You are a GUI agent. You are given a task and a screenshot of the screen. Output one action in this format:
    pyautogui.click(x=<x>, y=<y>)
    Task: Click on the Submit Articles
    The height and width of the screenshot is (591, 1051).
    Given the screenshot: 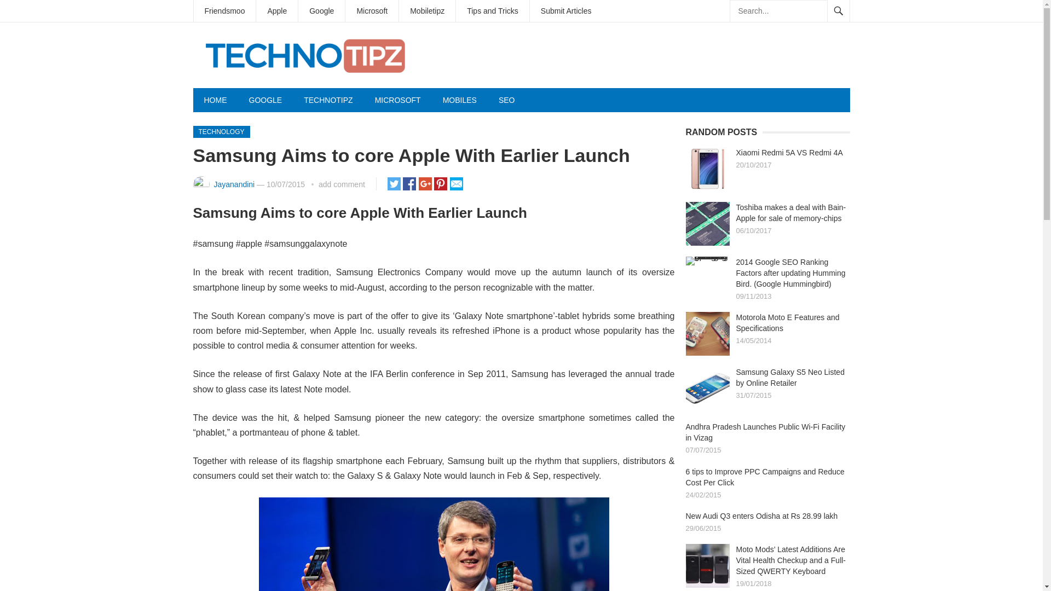 What is the action you would take?
    pyautogui.click(x=566, y=11)
    